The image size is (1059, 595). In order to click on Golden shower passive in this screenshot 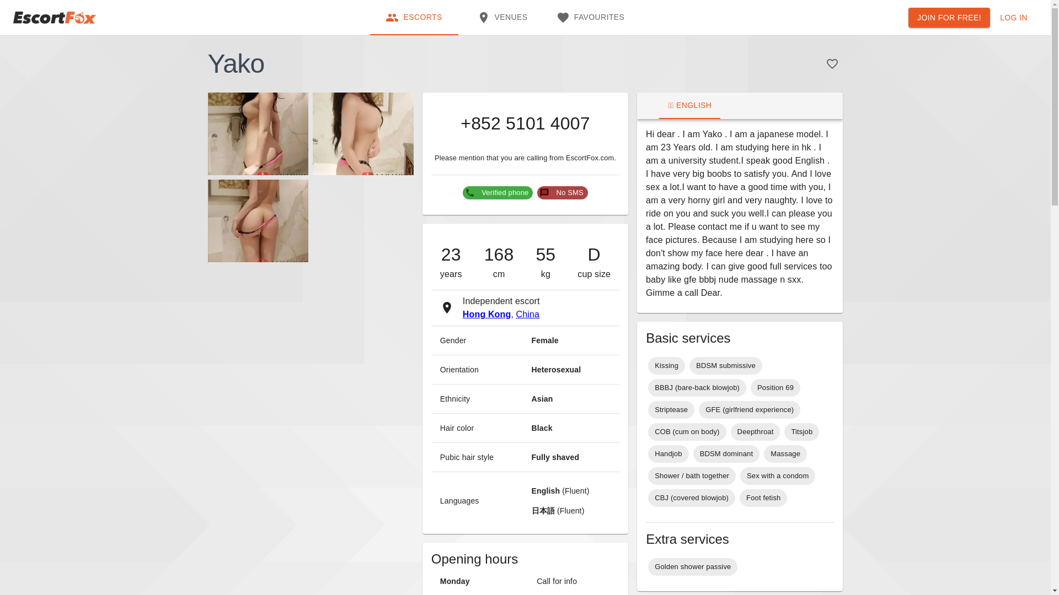, I will do `click(502, 18)`.